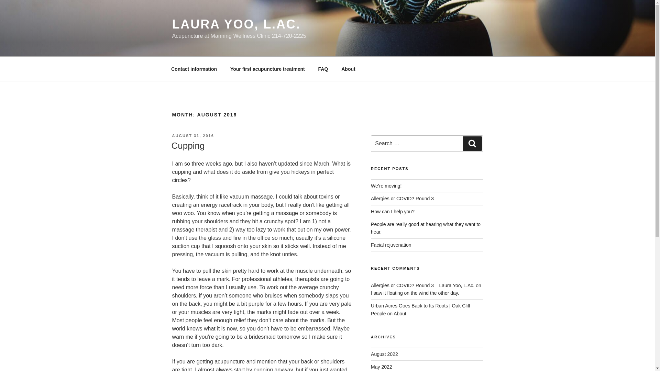  I want to click on FAQ, so click(323, 69).